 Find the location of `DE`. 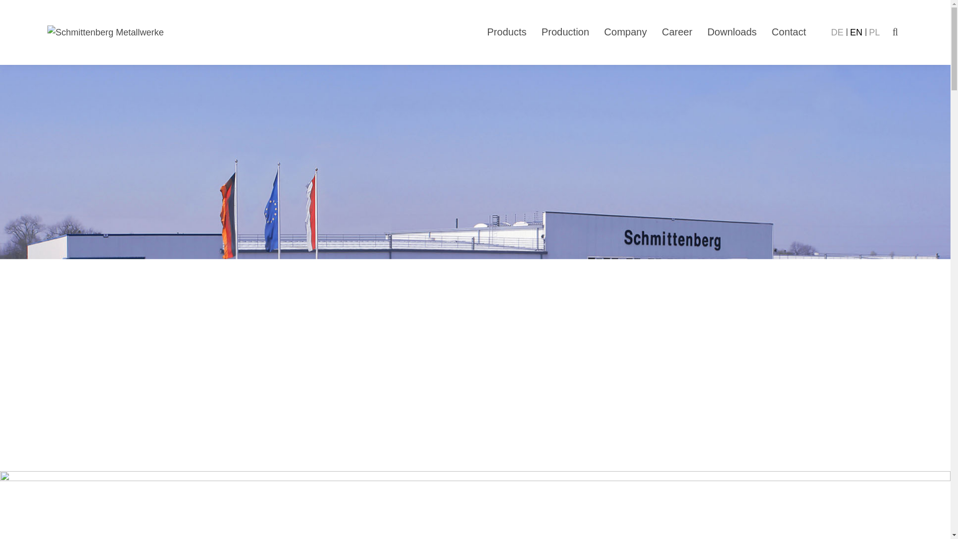

DE is located at coordinates (841, 32).